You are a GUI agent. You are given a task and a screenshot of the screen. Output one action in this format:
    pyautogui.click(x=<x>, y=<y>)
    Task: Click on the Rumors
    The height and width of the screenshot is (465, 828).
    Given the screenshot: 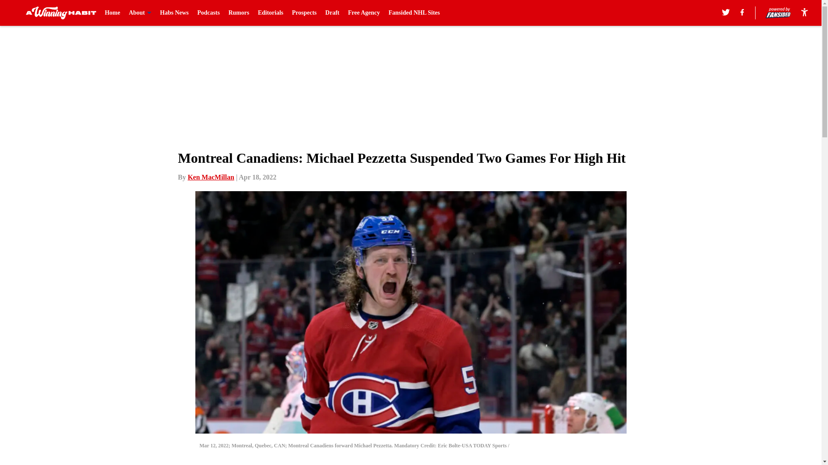 What is the action you would take?
    pyautogui.click(x=238, y=13)
    